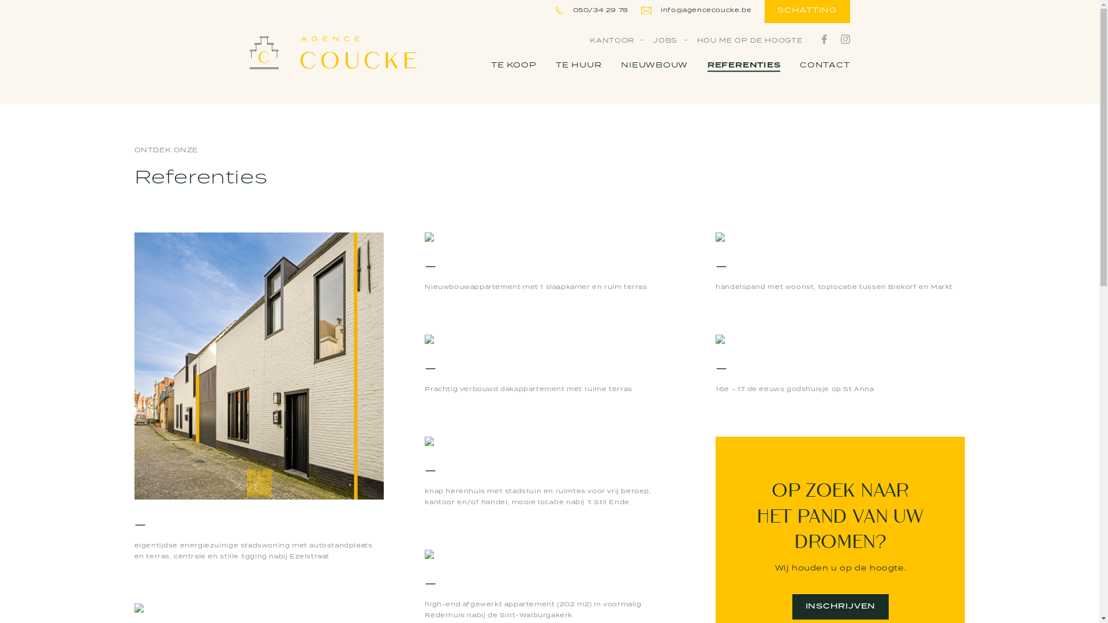  What do you see at coordinates (592, 11) in the screenshot?
I see `050/34 29 78` at bounding box center [592, 11].